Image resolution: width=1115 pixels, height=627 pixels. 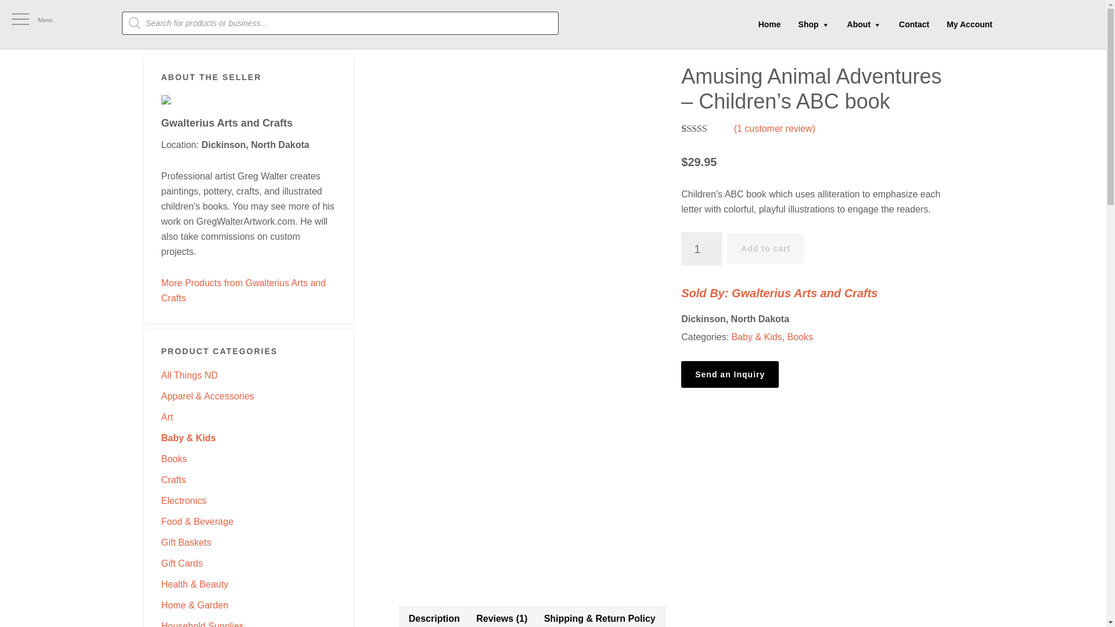 What do you see at coordinates (769, 24) in the screenshot?
I see `Home` at bounding box center [769, 24].